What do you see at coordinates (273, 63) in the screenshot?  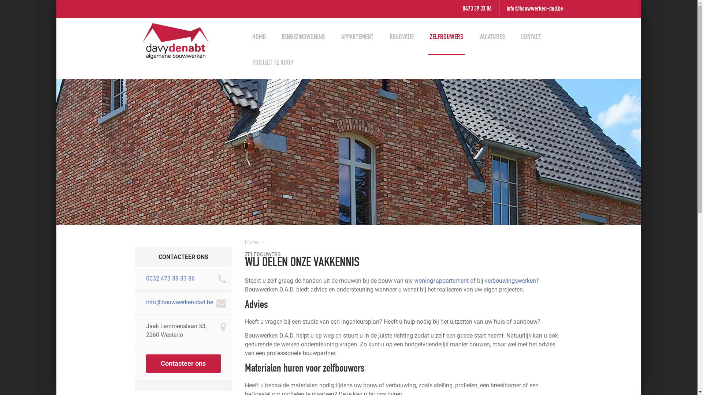 I see `PROJECT TE KOOP` at bounding box center [273, 63].